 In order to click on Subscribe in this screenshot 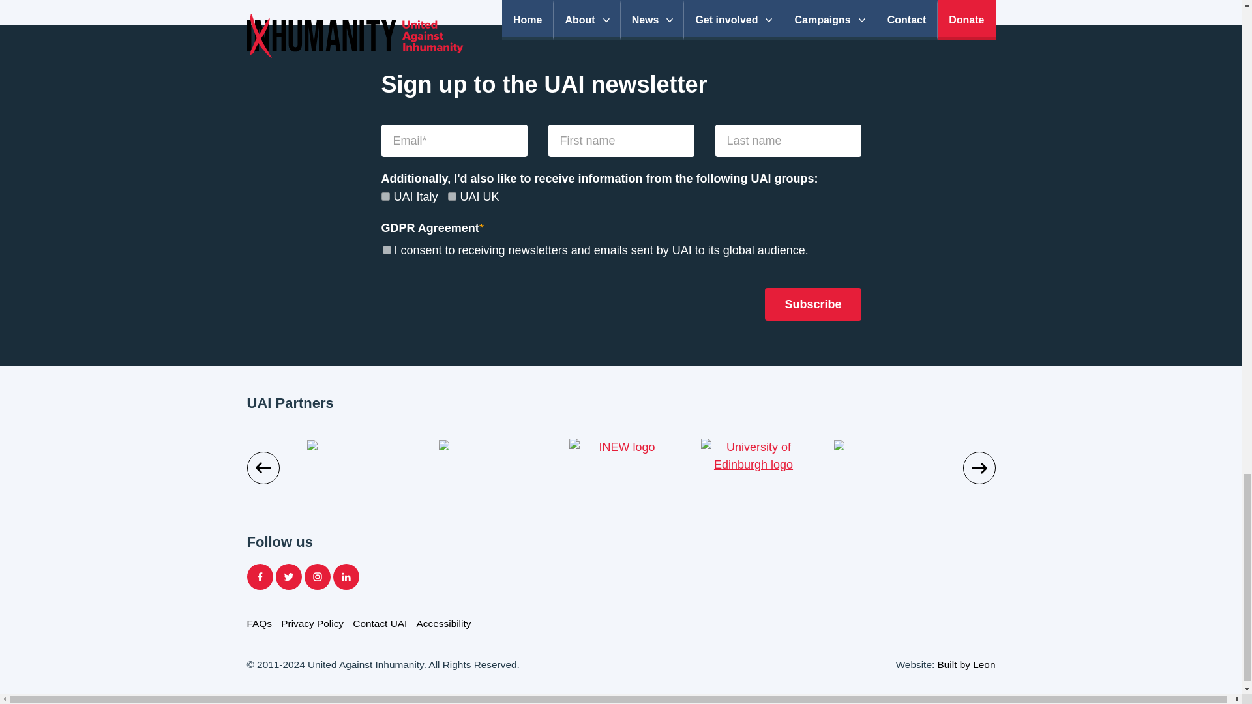, I will do `click(812, 304)`.